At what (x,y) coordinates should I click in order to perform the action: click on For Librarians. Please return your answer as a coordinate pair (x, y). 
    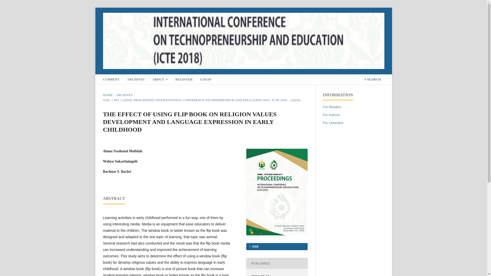
    Looking at the image, I should click on (333, 123).